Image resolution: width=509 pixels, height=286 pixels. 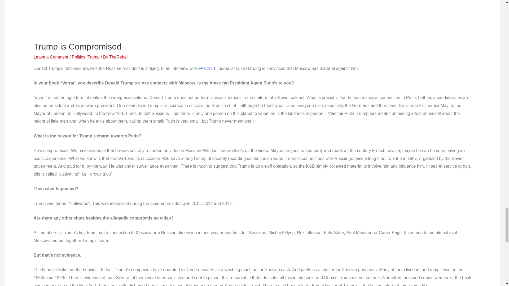 I want to click on Trump, so click(x=94, y=57).